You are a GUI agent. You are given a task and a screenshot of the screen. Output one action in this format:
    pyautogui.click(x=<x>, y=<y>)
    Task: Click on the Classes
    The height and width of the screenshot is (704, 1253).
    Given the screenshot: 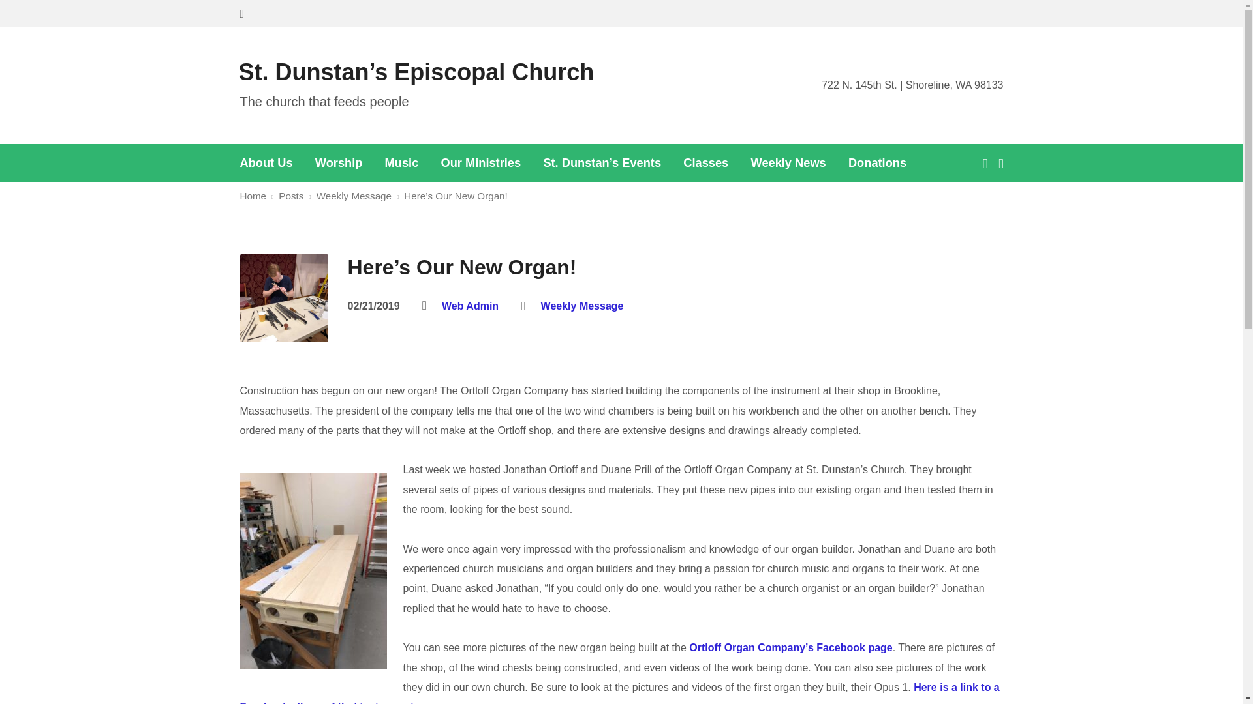 What is the action you would take?
    pyautogui.click(x=705, y=163)
    